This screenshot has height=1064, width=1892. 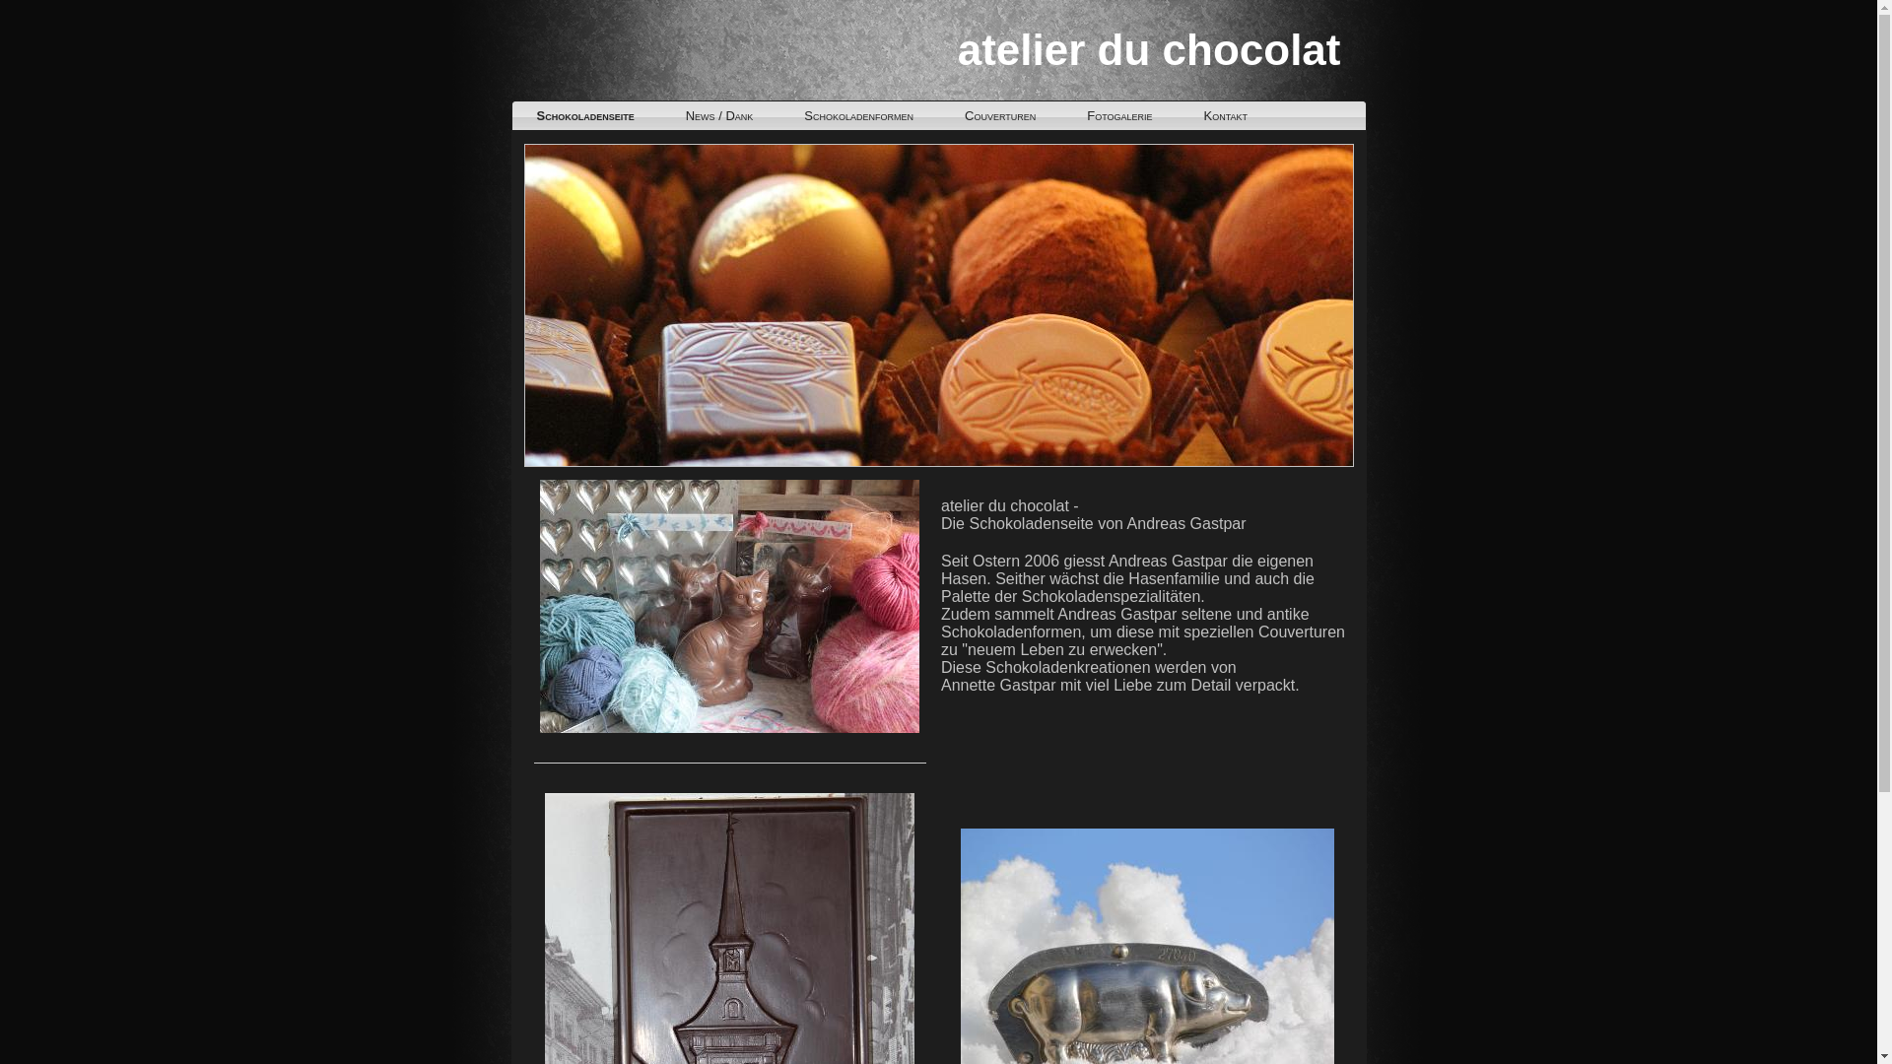 I want to click on Kontakt, so click(x=1226, y=116).